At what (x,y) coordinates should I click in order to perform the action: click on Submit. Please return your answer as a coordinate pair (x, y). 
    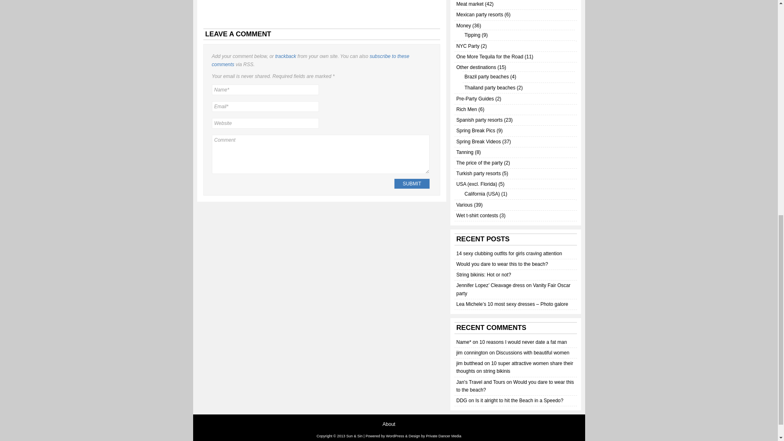
    Looking at the image, I should click on (412, 184).